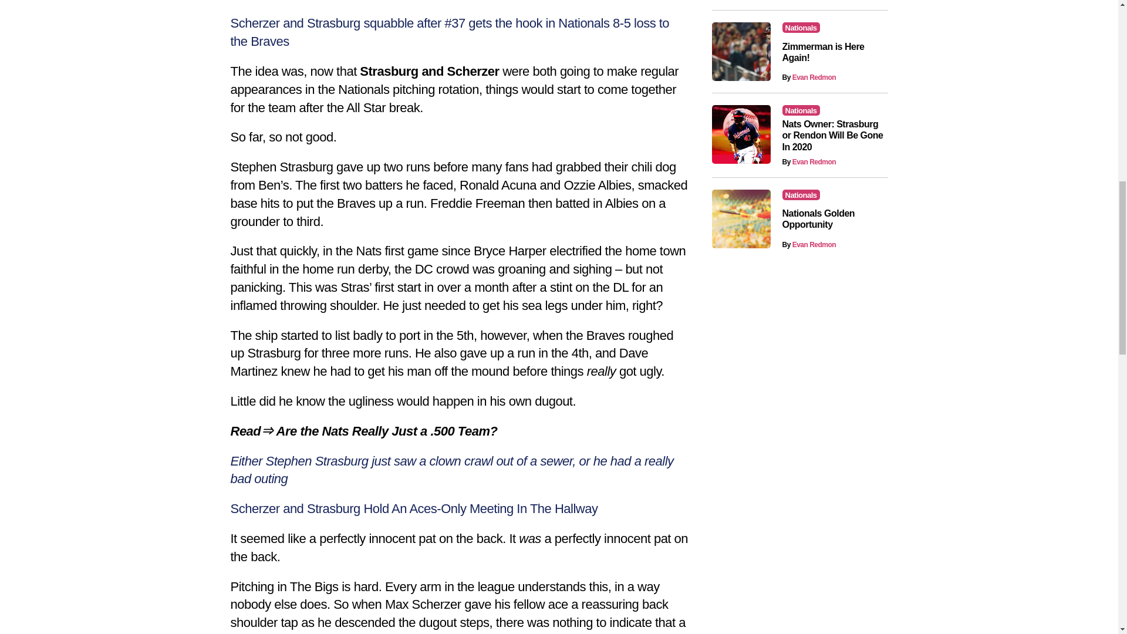 This screenshot has height=634, width=1127. What do you see at coordinates (429, 71) in the screenshot?
I see `Strasburg and Scherzer` at bounding box center [429, 71].